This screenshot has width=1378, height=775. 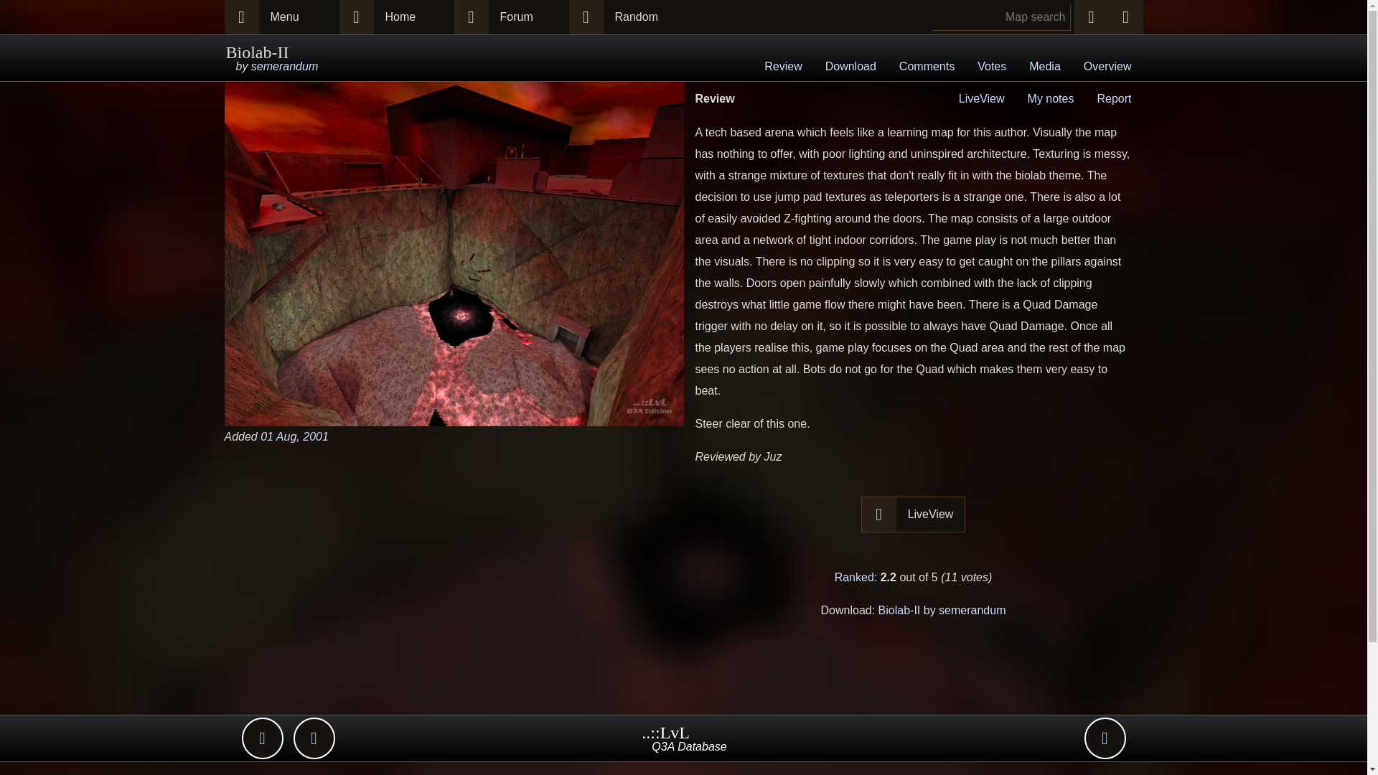 I want to click on Media, so click(x=1045, y=67).